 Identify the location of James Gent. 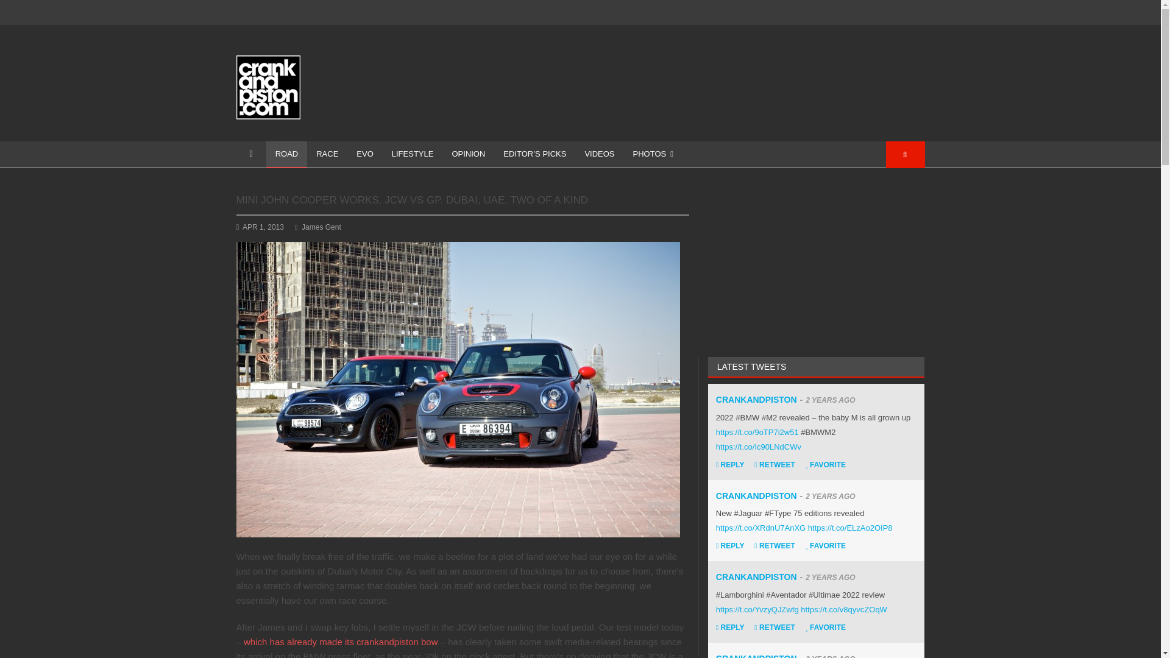
(317, 227).